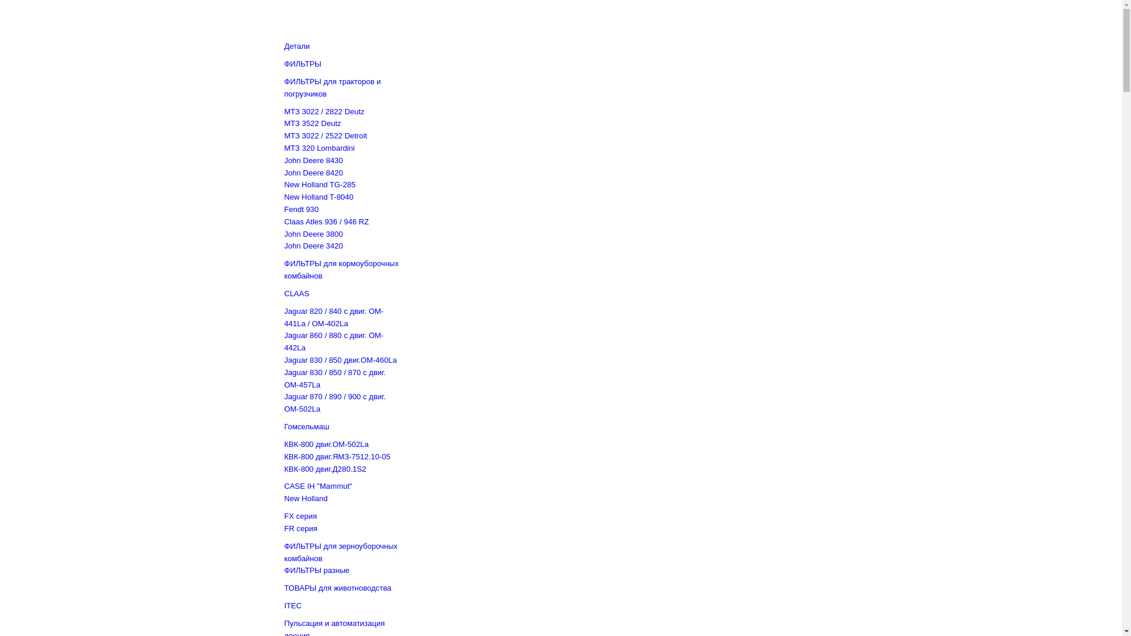 This screenshot has height=636, width=1131. What do you see at coordinates (313, 234) in the screenshot?
I see `John Deere 3800` at bounding box center [313, 234].